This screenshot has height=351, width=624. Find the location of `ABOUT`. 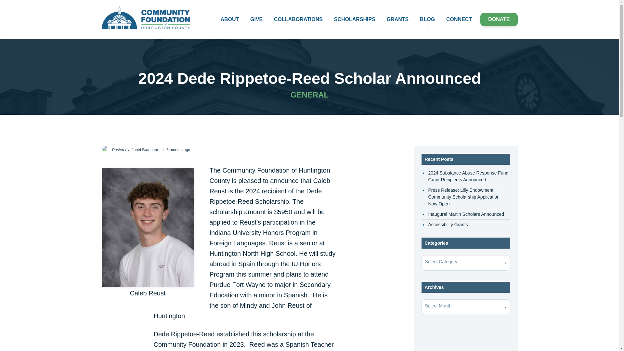

ABOUT is located at coordinates (229, 19).